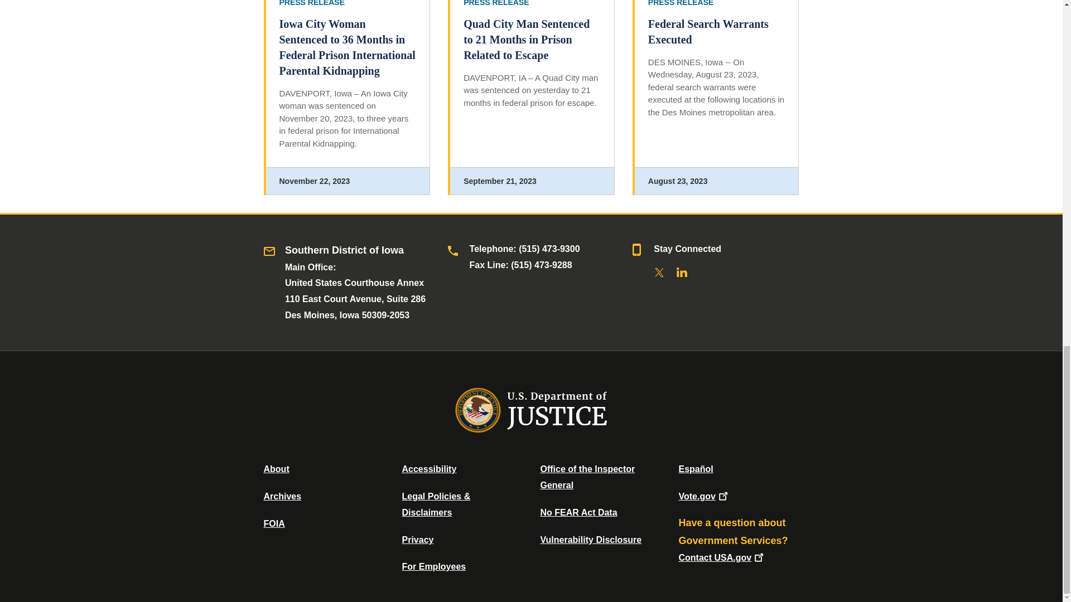  Describe the element at coordinates (274, 523) in the screenshot. I see `Office of Information Policy` at that location.